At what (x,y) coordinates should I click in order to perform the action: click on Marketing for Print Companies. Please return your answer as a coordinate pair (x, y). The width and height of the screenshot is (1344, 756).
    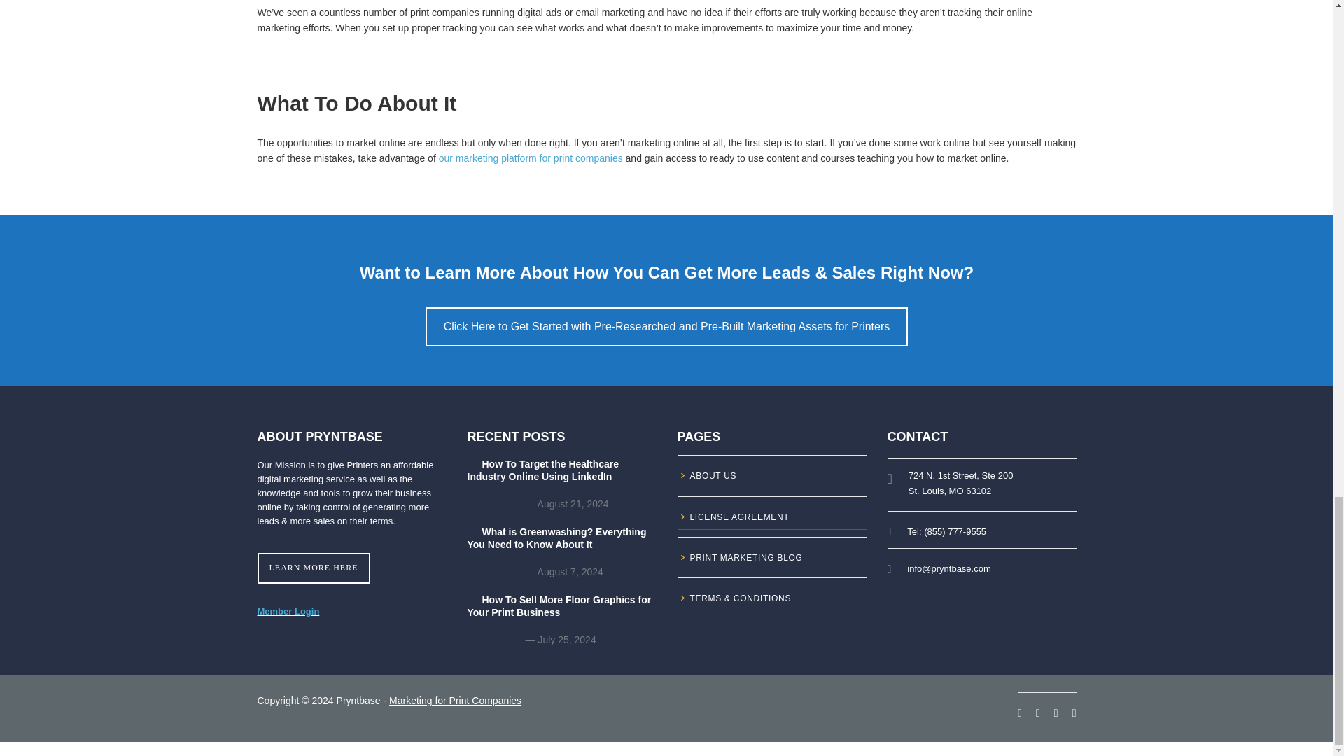
    Looking at the image, I should click on (455, 700).